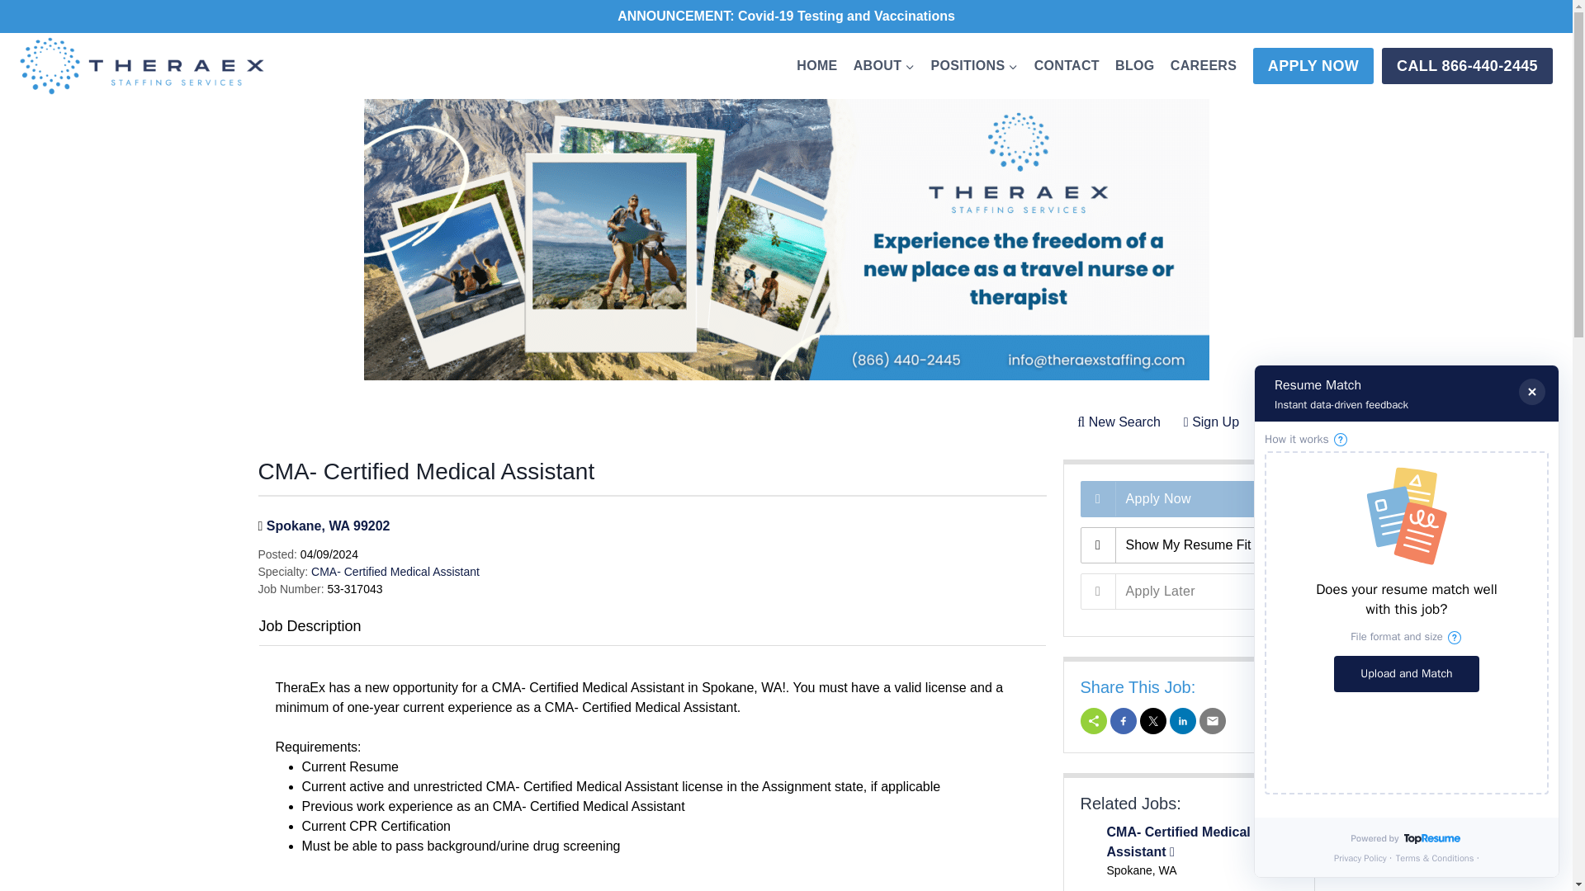  Describe the element at coordinates (883, 65) in the screenshot. I see `ABOUT` at that location.